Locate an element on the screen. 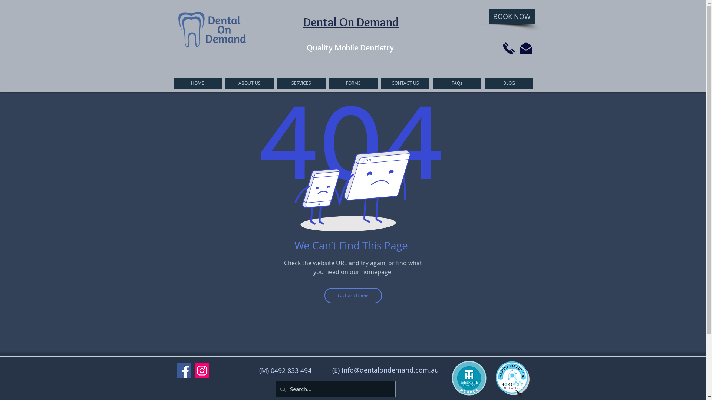 This screenshot has width=712, height=400. BOOK NOW is located at coordinates (512, 16).